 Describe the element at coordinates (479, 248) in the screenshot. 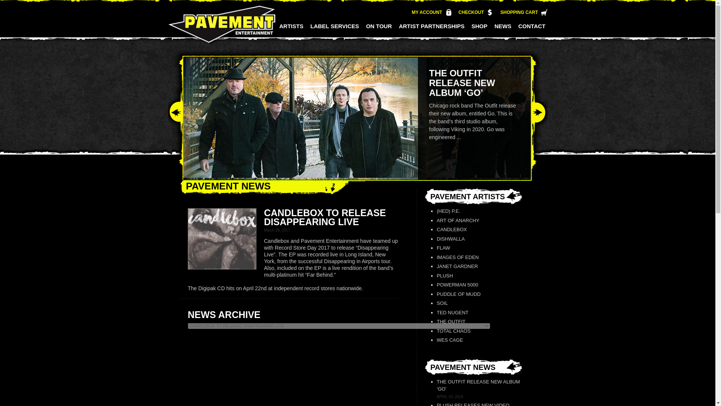

I see `FLAW` at that location.